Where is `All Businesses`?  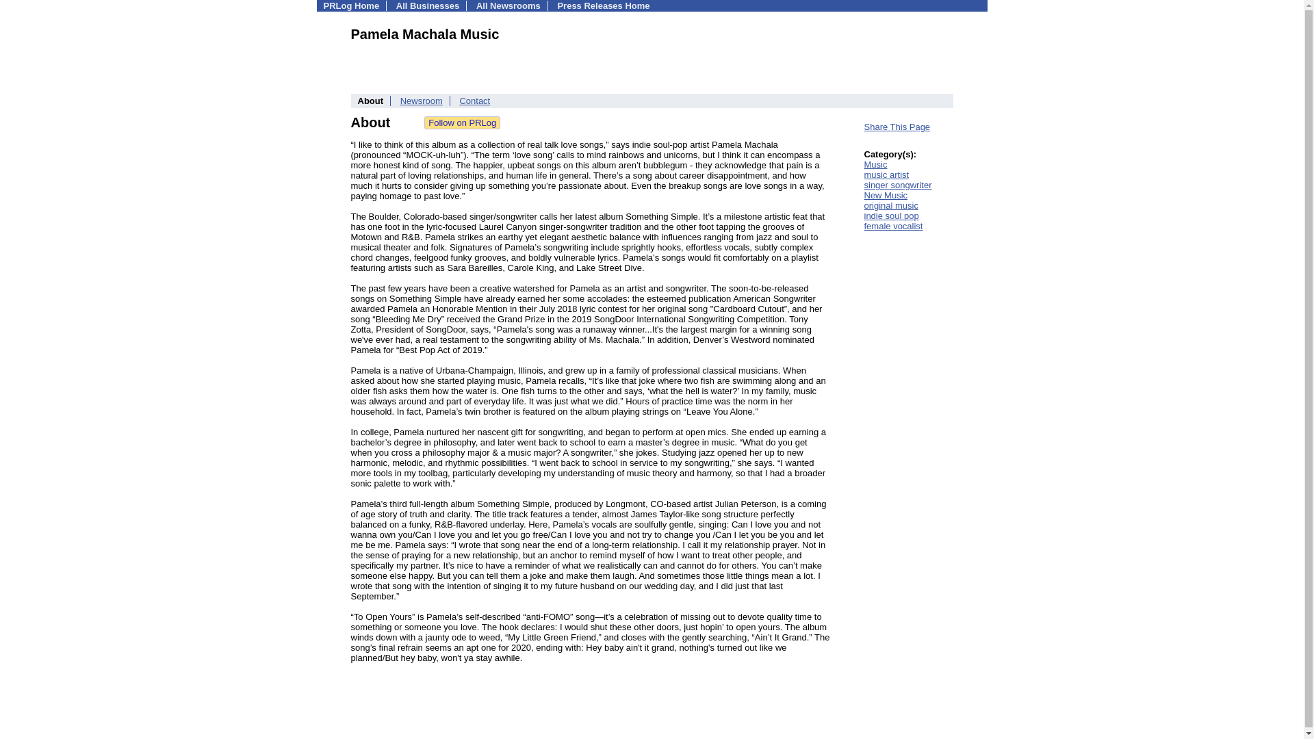 All Businesses is located at coordinates (428, 5).